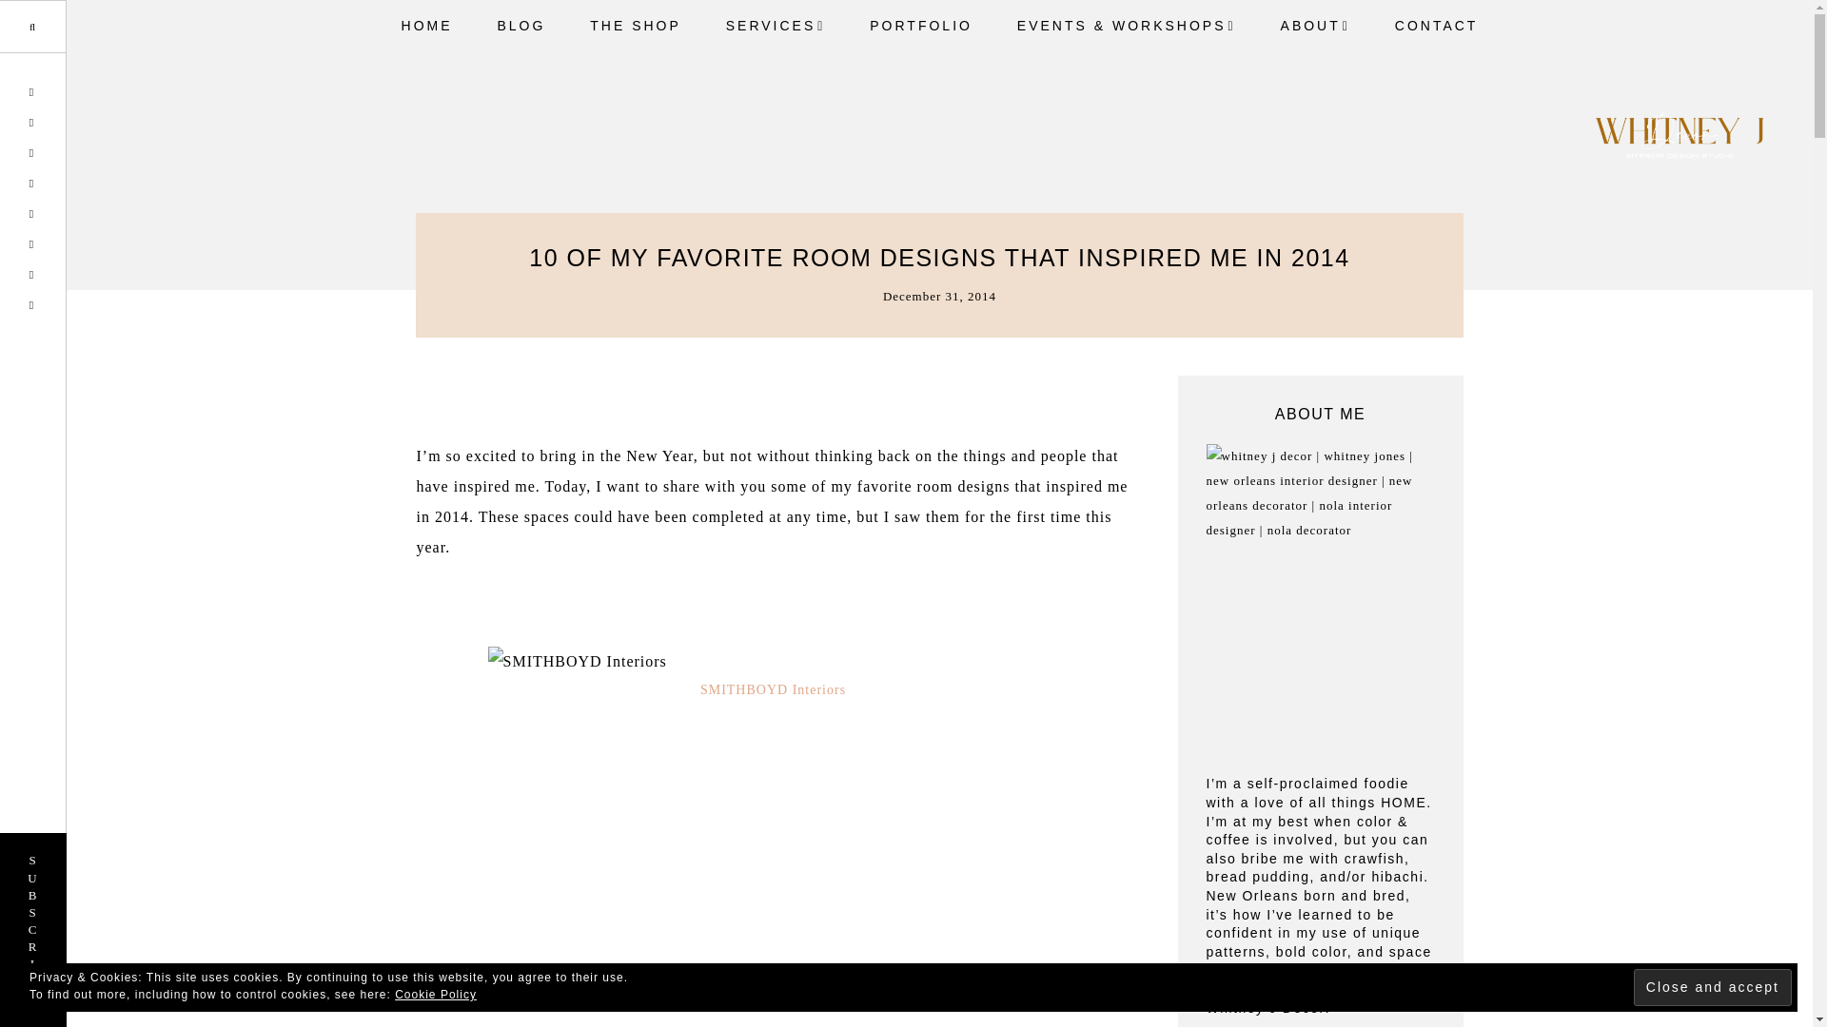  What do you see at coordinates (635, 26) in the screenshot?
I see `THE SHOP` at bounding box center [635, 26].